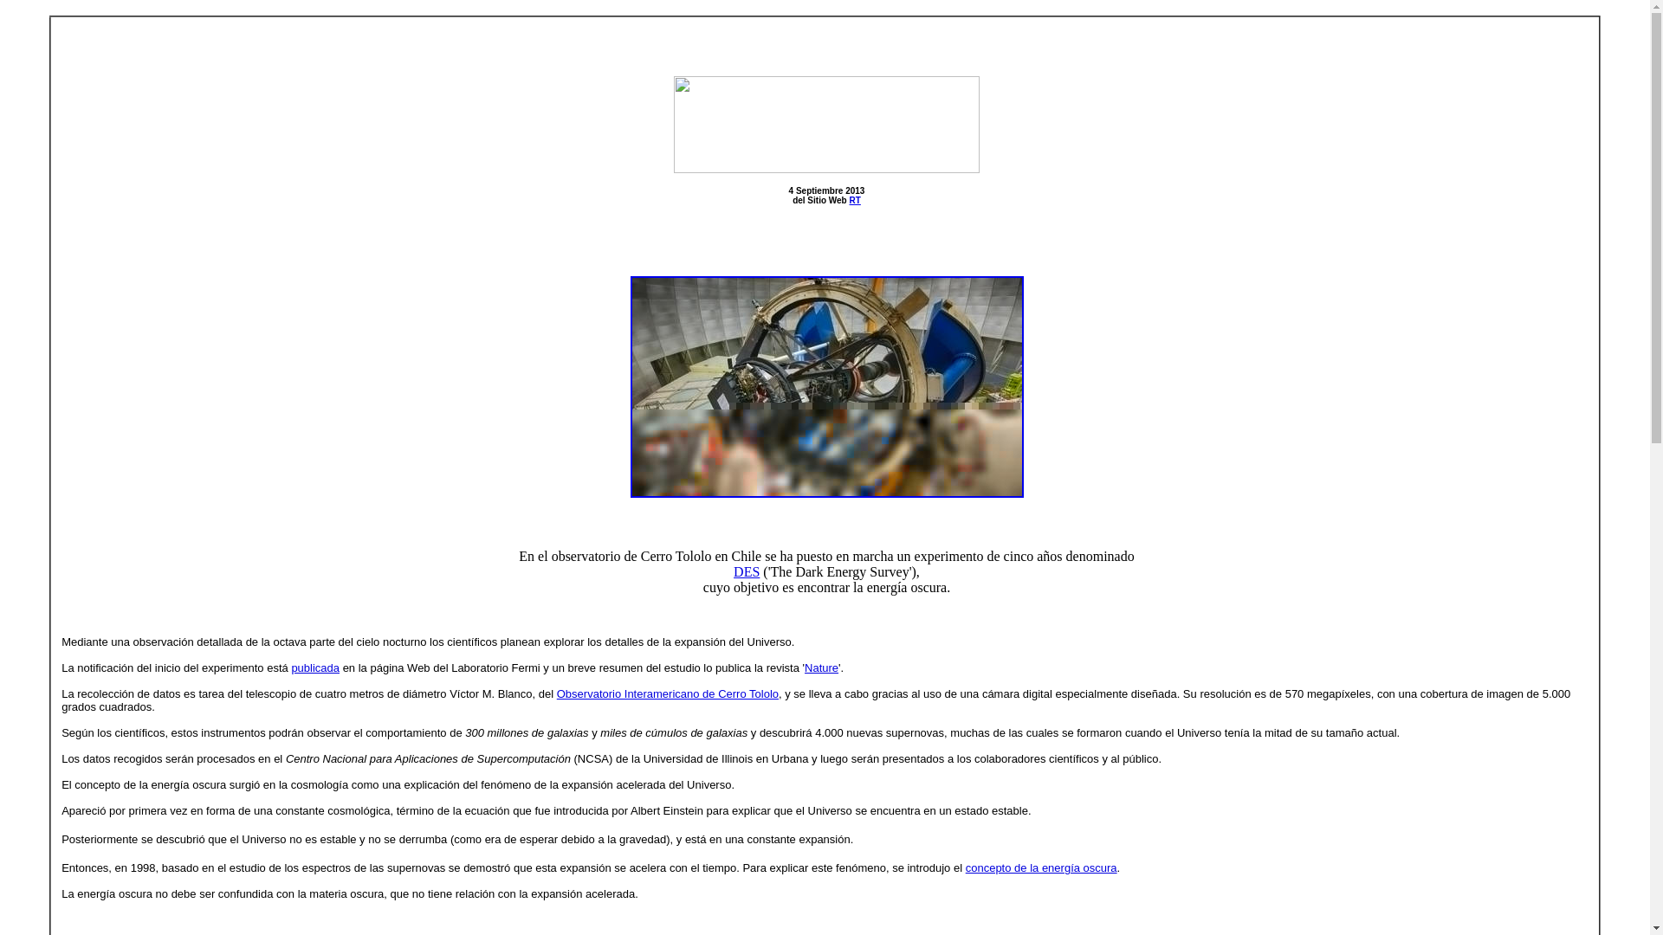  Describe the element at coordinates (821, 667) in the screenshot. I see `Nature` at that location.